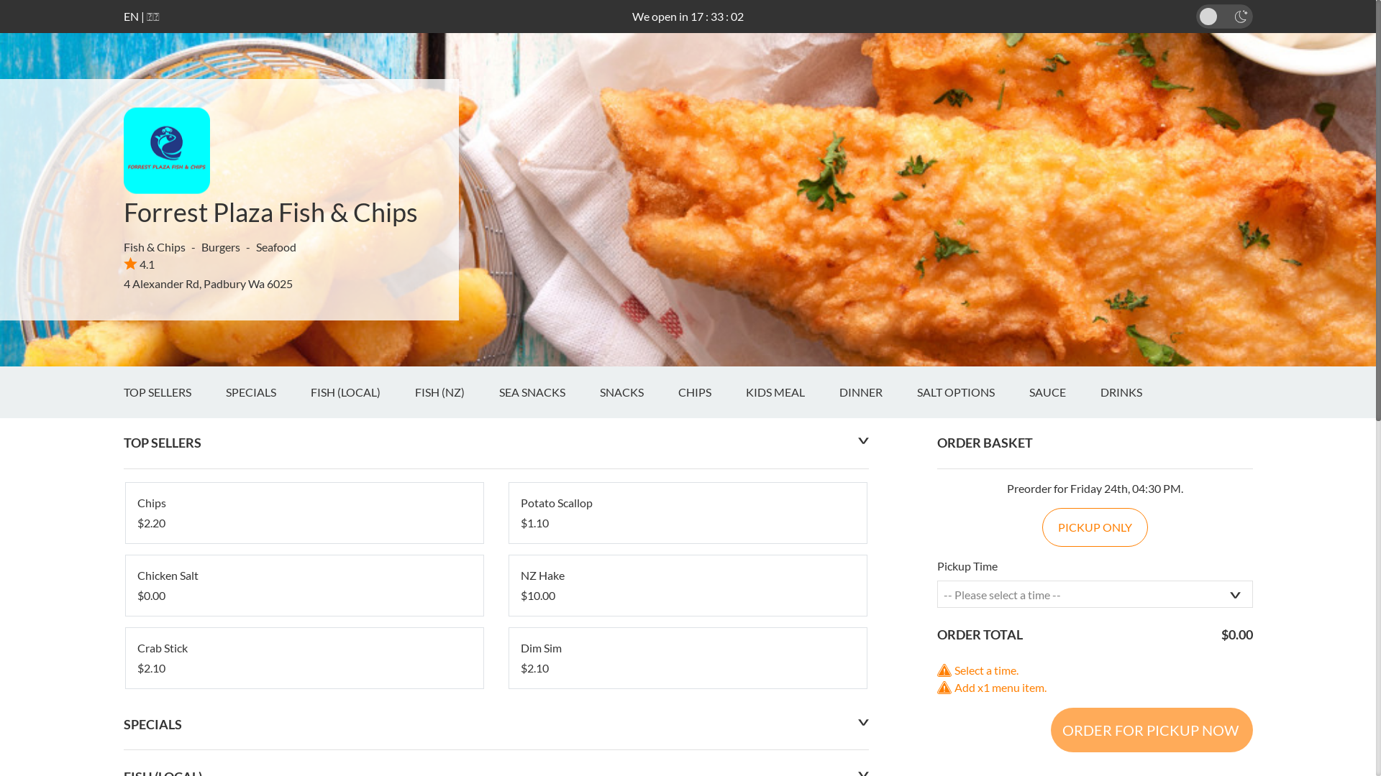  What do you see at coordinates (792, 392) in the screenshot?
I see `KIDS MEAL` at bounding box center [792, 392].